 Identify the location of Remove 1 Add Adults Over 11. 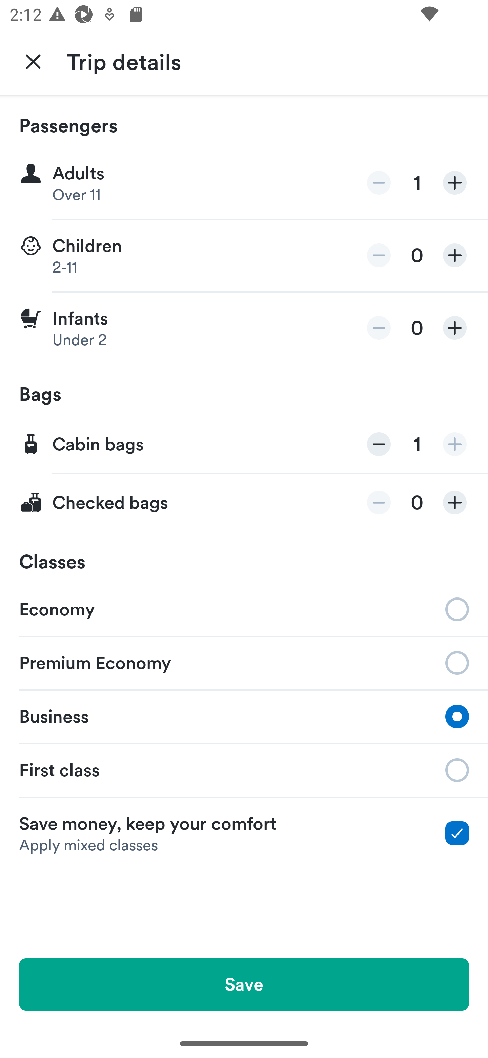
(244, 183).